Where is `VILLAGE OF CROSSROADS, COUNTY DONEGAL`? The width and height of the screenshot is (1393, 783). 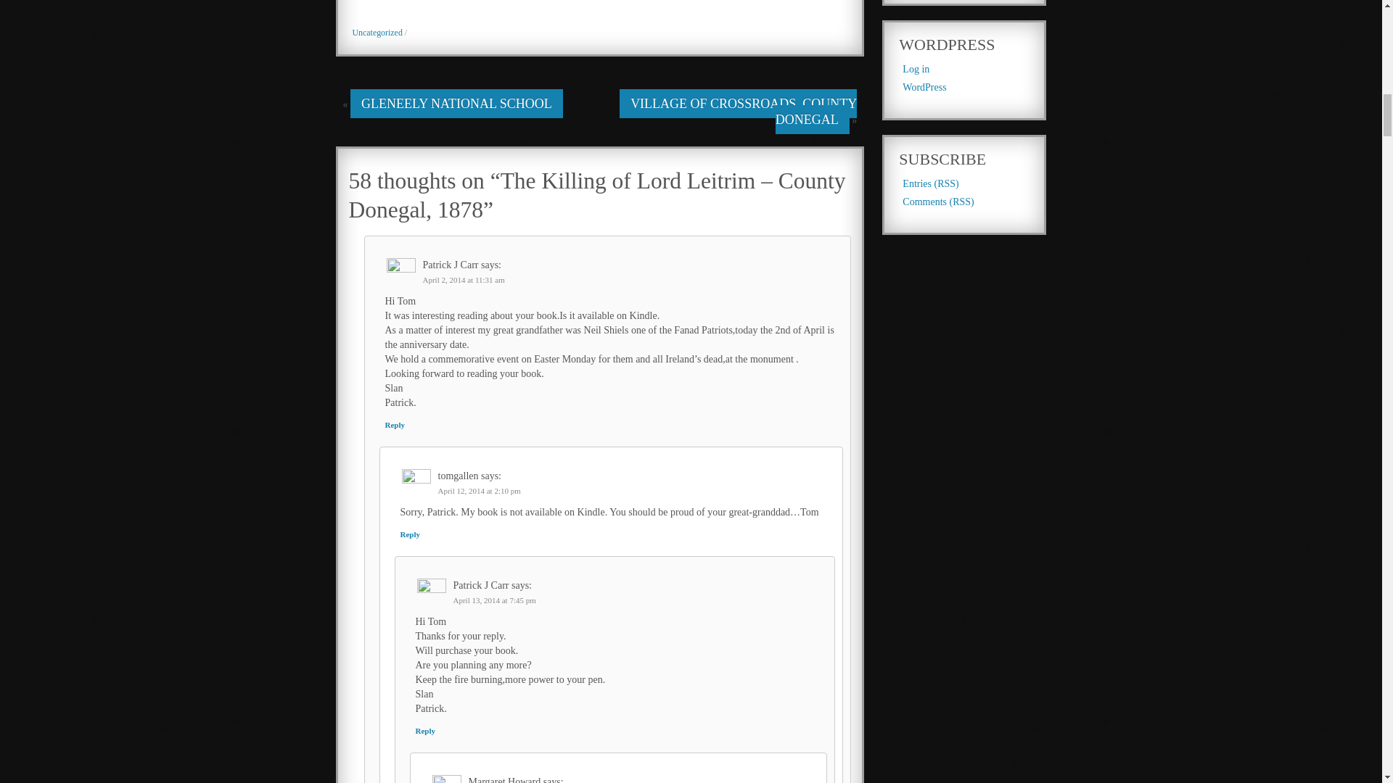 VILLAGE OF CROSSROADS, COUNTY DONEGAL is located at coordinates (738, 112).